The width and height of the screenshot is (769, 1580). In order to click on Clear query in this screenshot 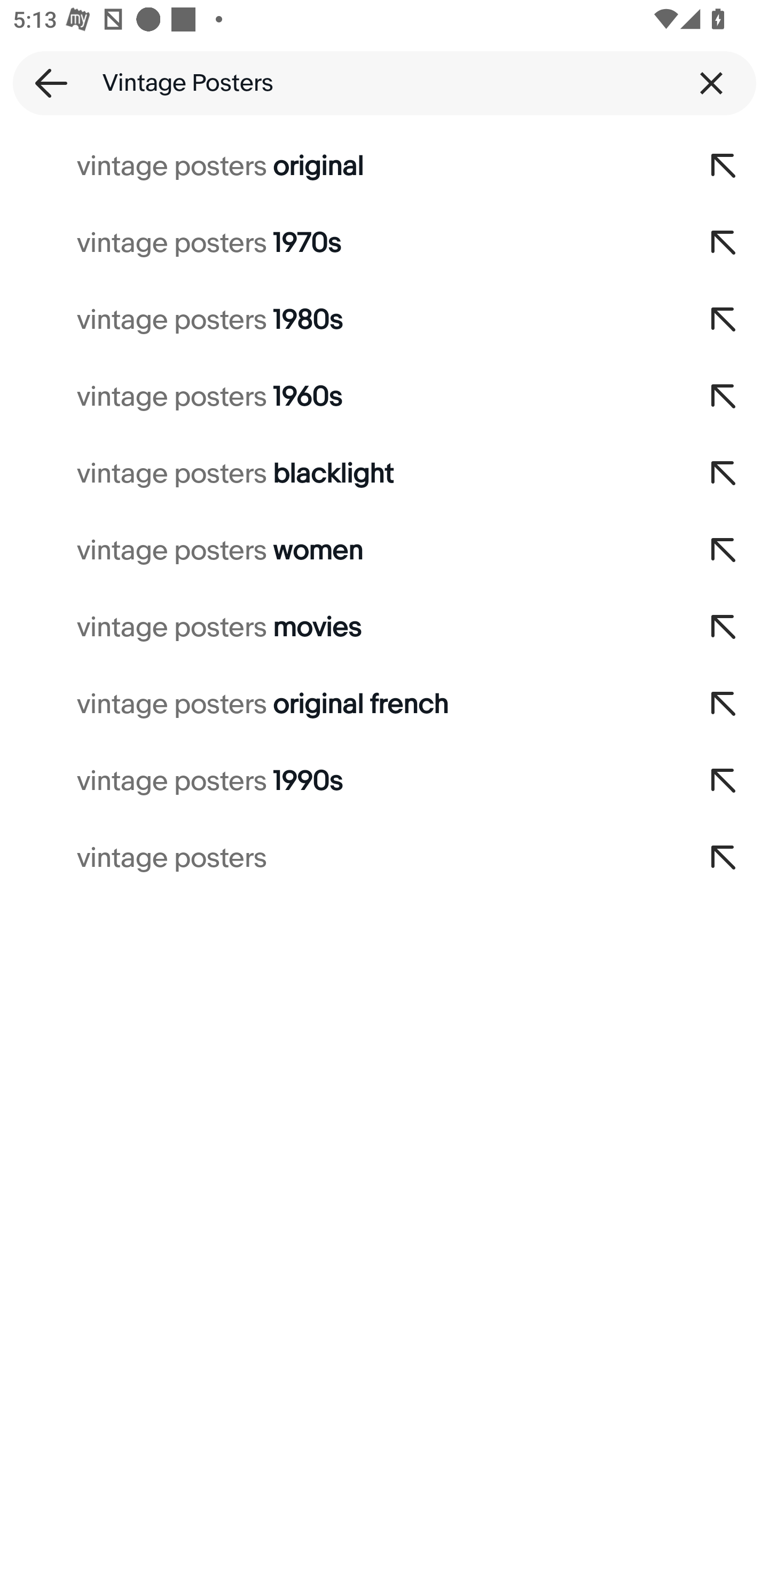, I will do `click(711, 83)`.